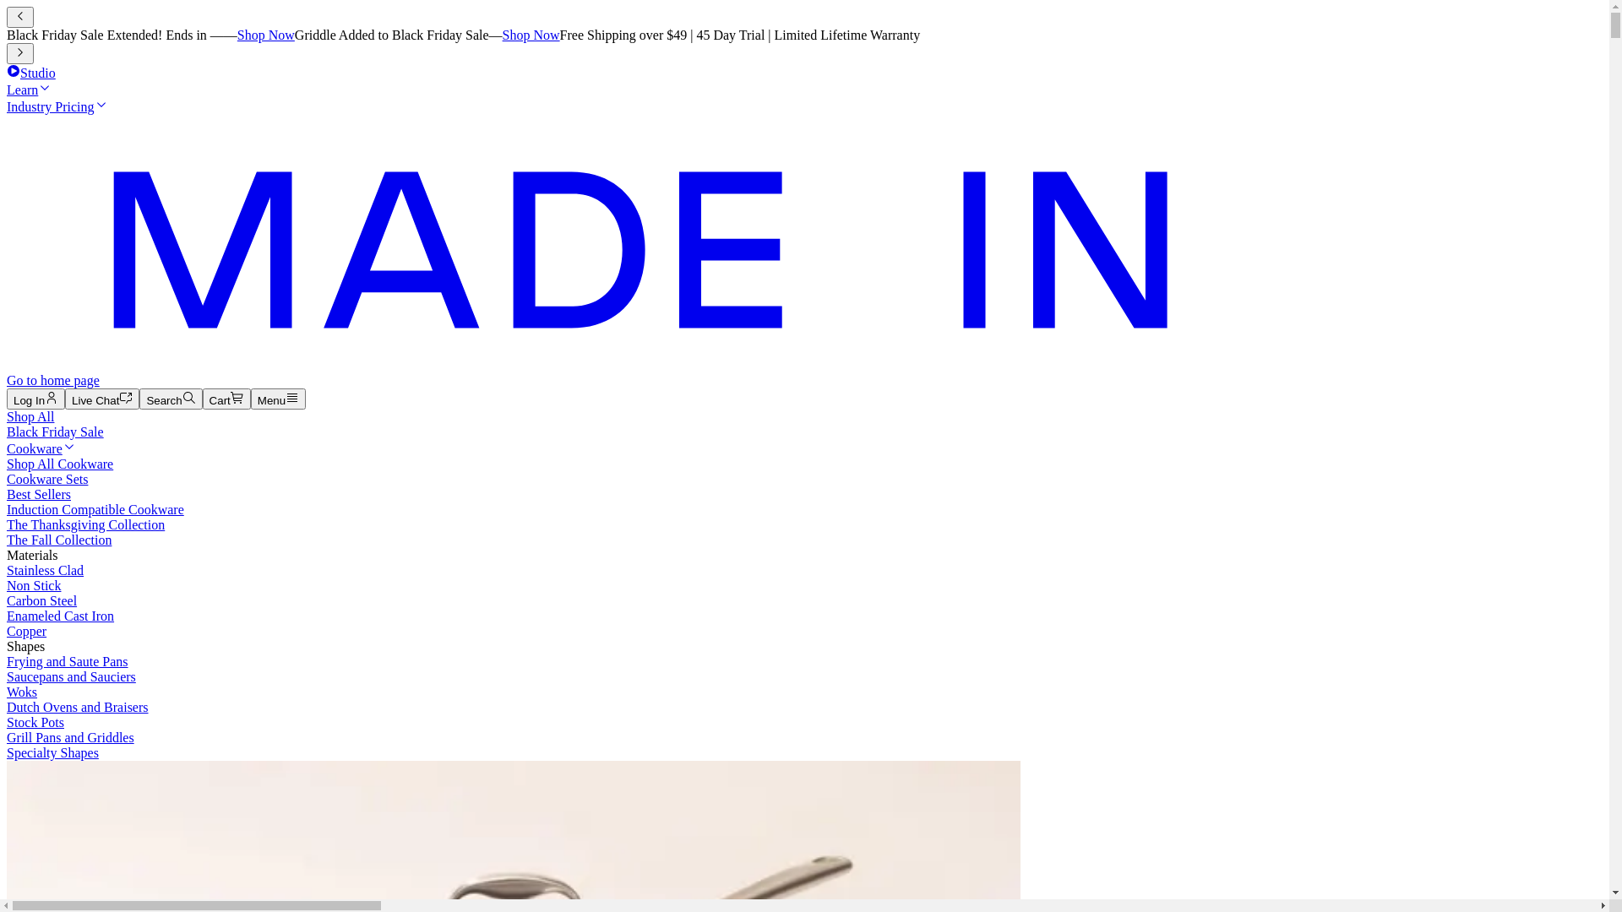 The width and height of the screenshot is (1622, 912). Describe the element at coordinates (59, 540) in the screenshot. I see `The Fall Collection` at that location.